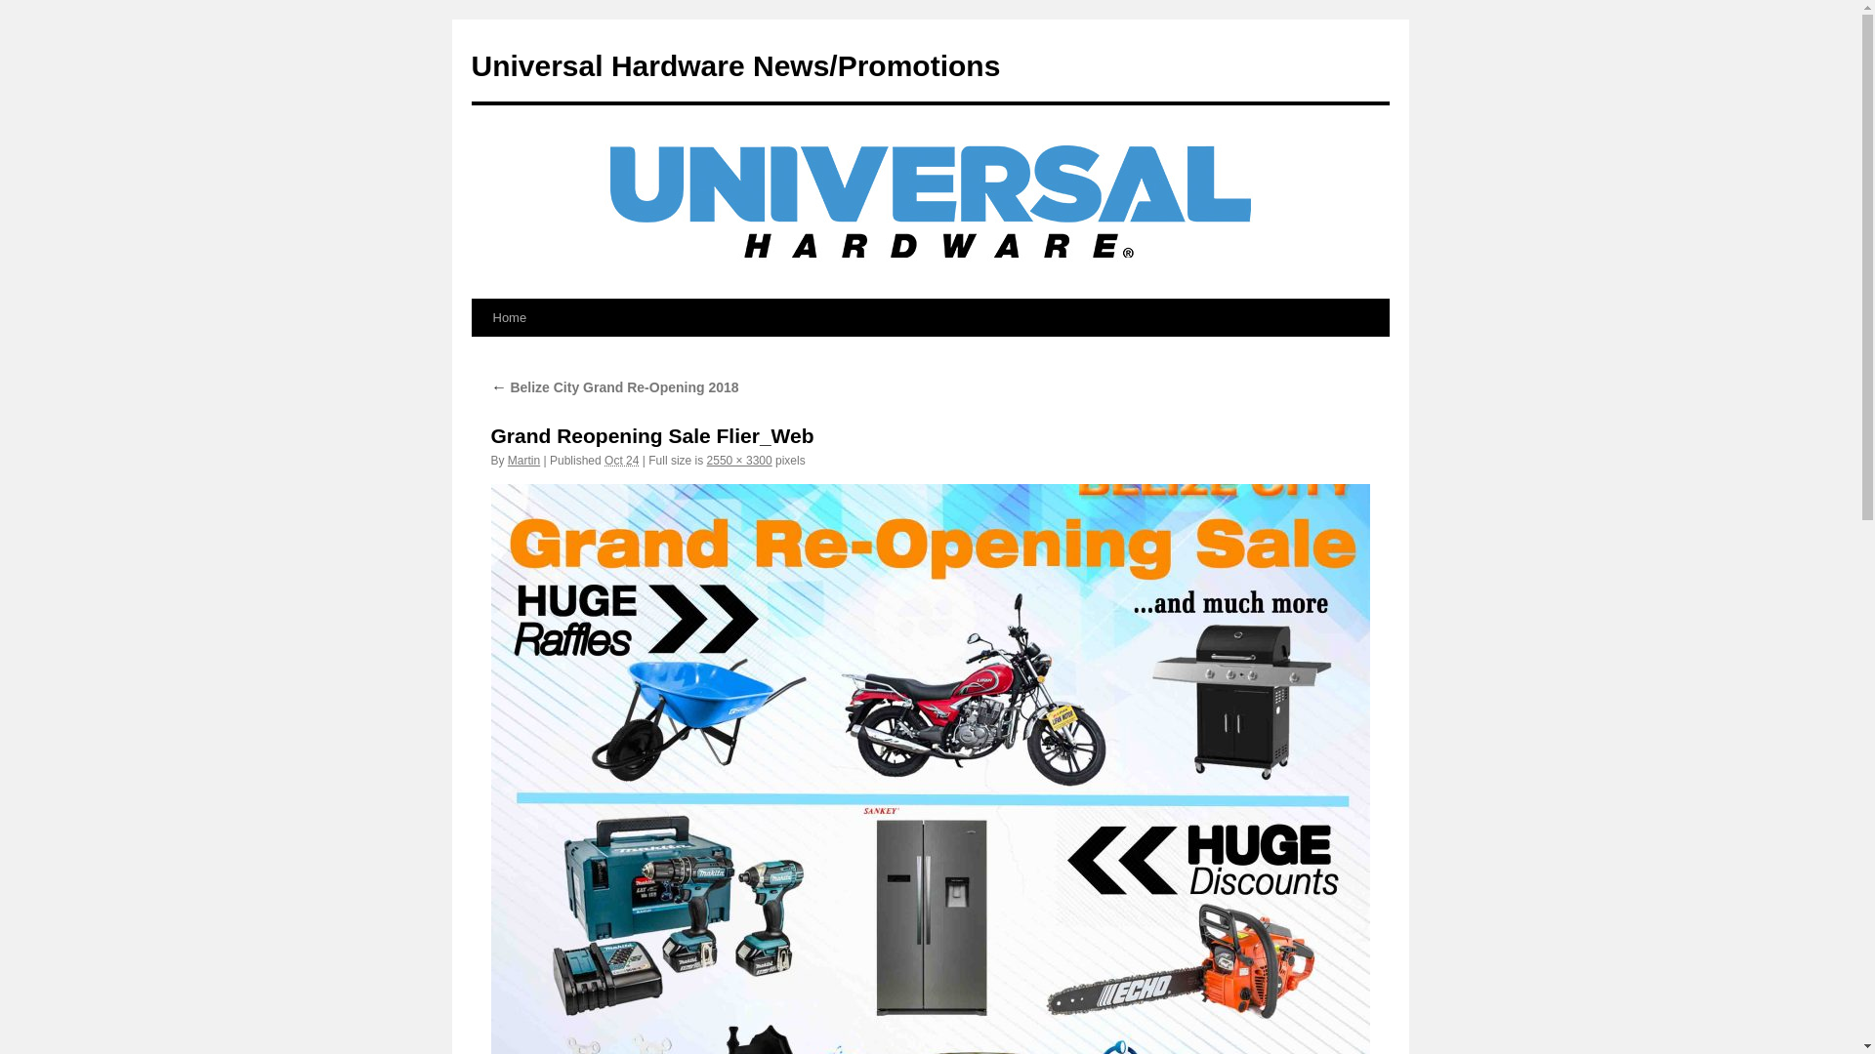 The width and height of the screenshot is (1875, 1054). What do you see at coordinates (509, 318) in the screenshot?
I see `Home` at bounding box center [509, 318].